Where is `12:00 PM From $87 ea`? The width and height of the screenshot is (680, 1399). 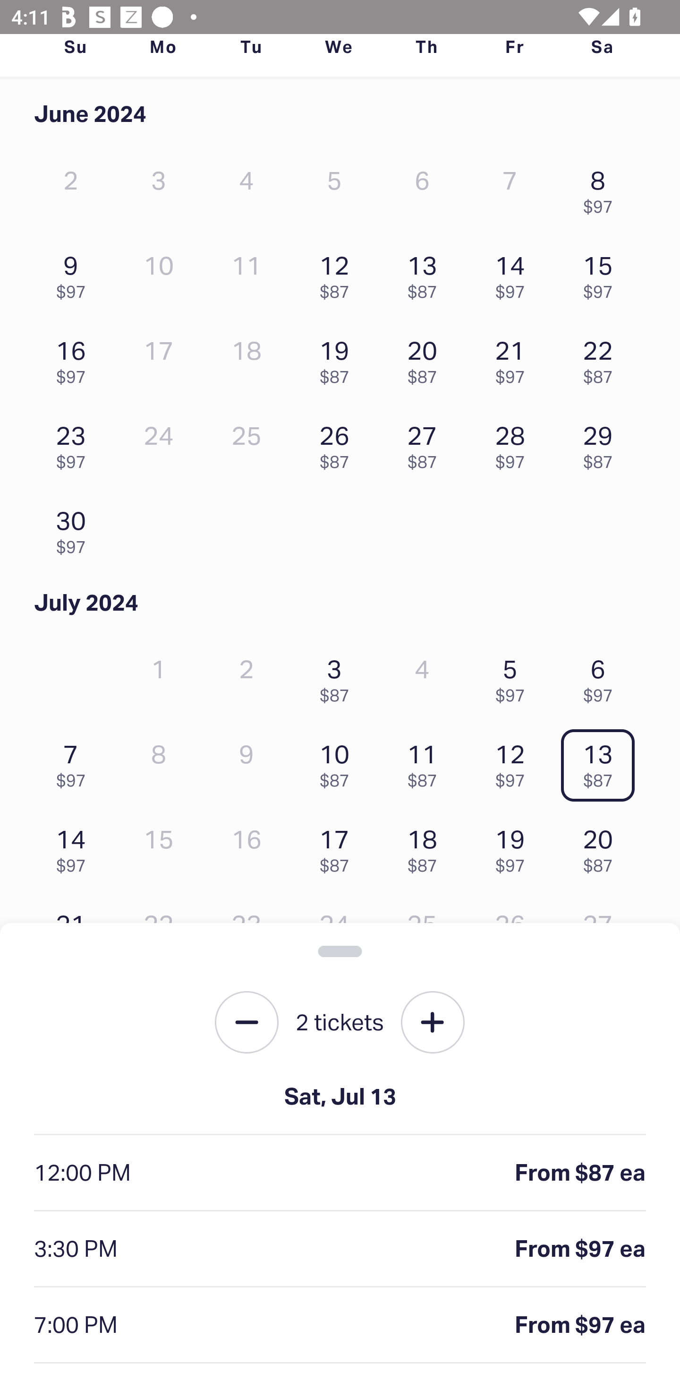
12:00 PM From $87 ea is located at coordinates (340, 1173).